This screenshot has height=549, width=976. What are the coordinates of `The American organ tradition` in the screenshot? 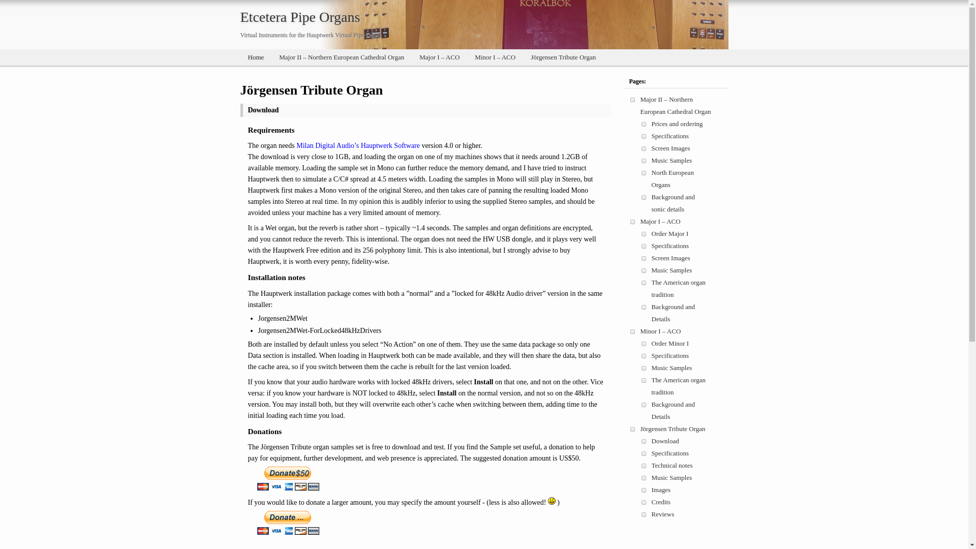 It's located at (679, 386).